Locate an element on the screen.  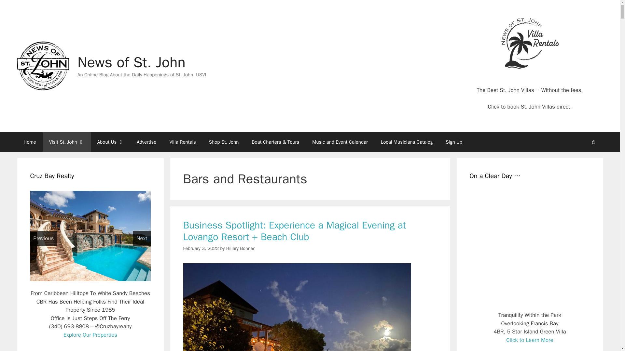
Visit St. John is located at coordinates (66, 142).